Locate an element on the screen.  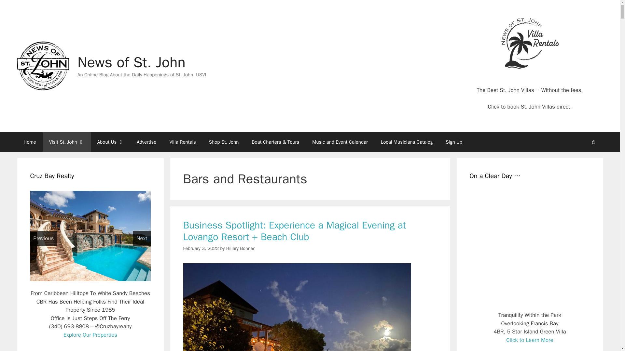
Visit St. John is located at coordinates (66, 142).